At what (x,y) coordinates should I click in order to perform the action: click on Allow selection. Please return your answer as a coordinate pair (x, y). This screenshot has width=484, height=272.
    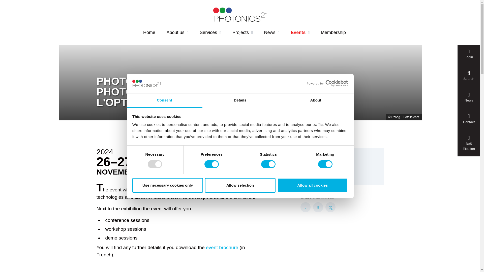
    Looking at the image, I should click on (240, 185).